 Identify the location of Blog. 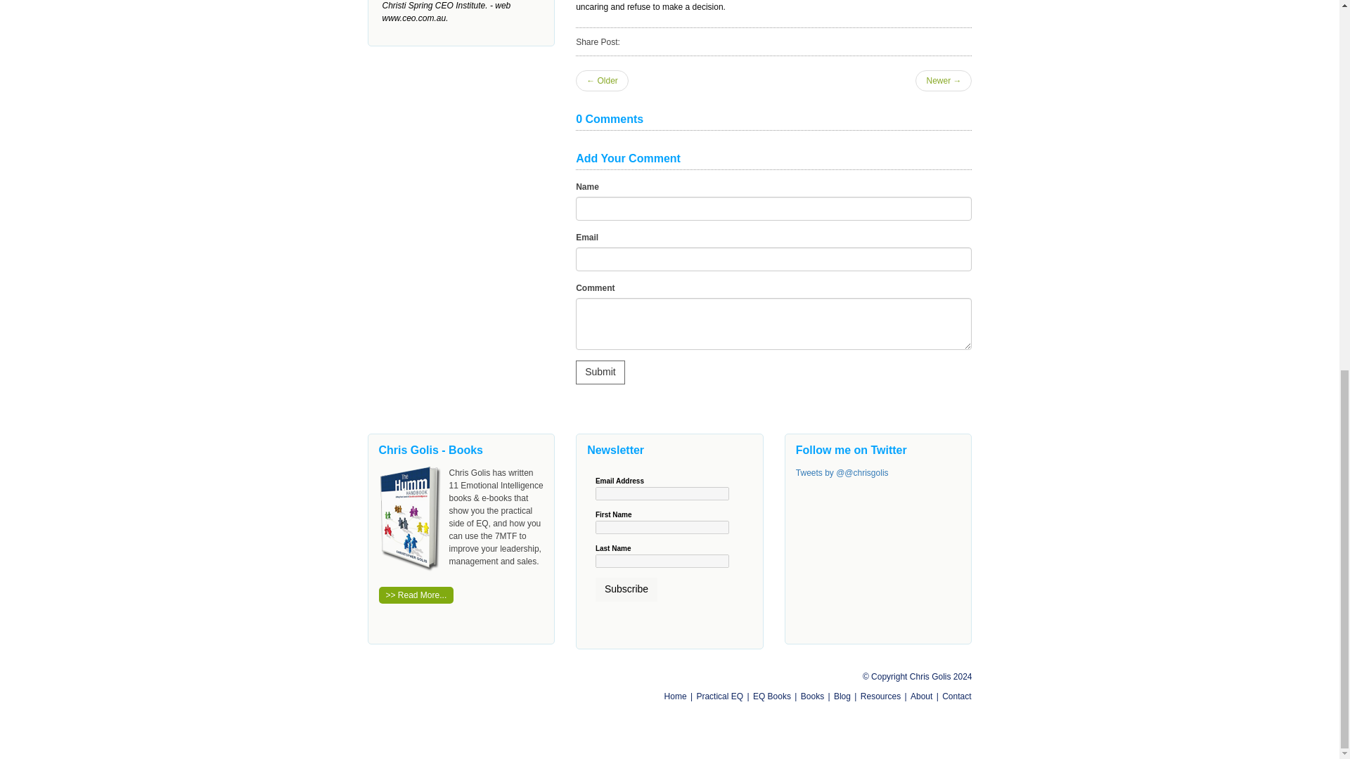
(842, 696).